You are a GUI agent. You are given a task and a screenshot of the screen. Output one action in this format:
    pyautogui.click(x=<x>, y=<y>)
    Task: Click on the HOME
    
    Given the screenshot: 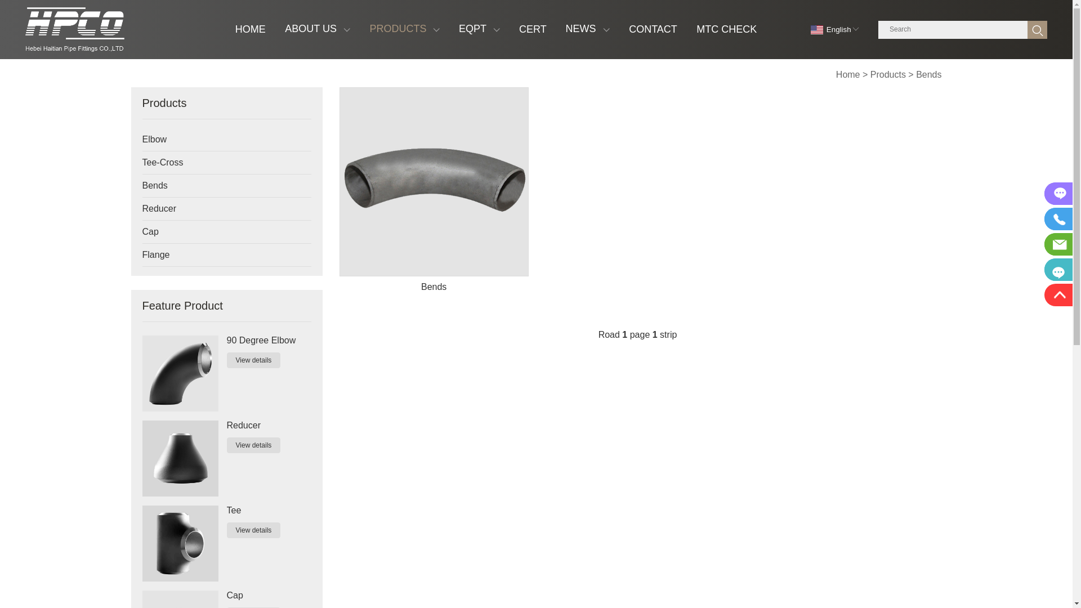 What is the action you would take?
    pyautogui.click(x=251, y=29)
    